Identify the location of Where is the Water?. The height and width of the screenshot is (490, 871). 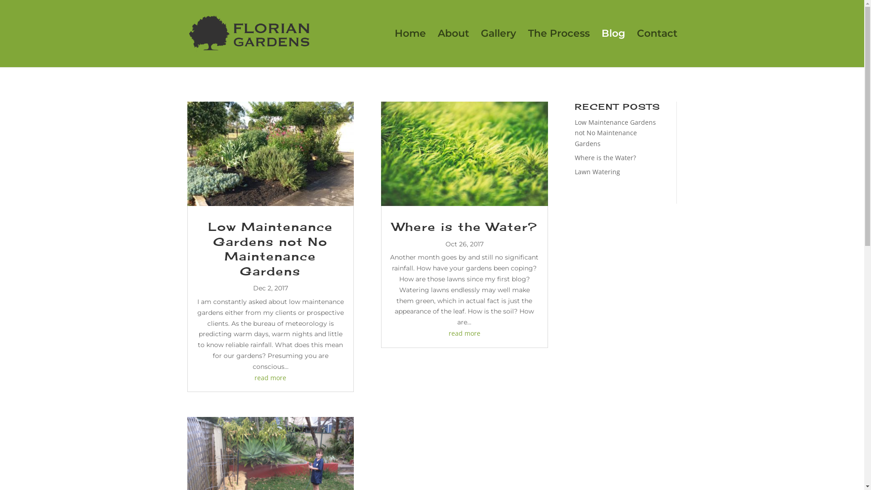
(605, 158).